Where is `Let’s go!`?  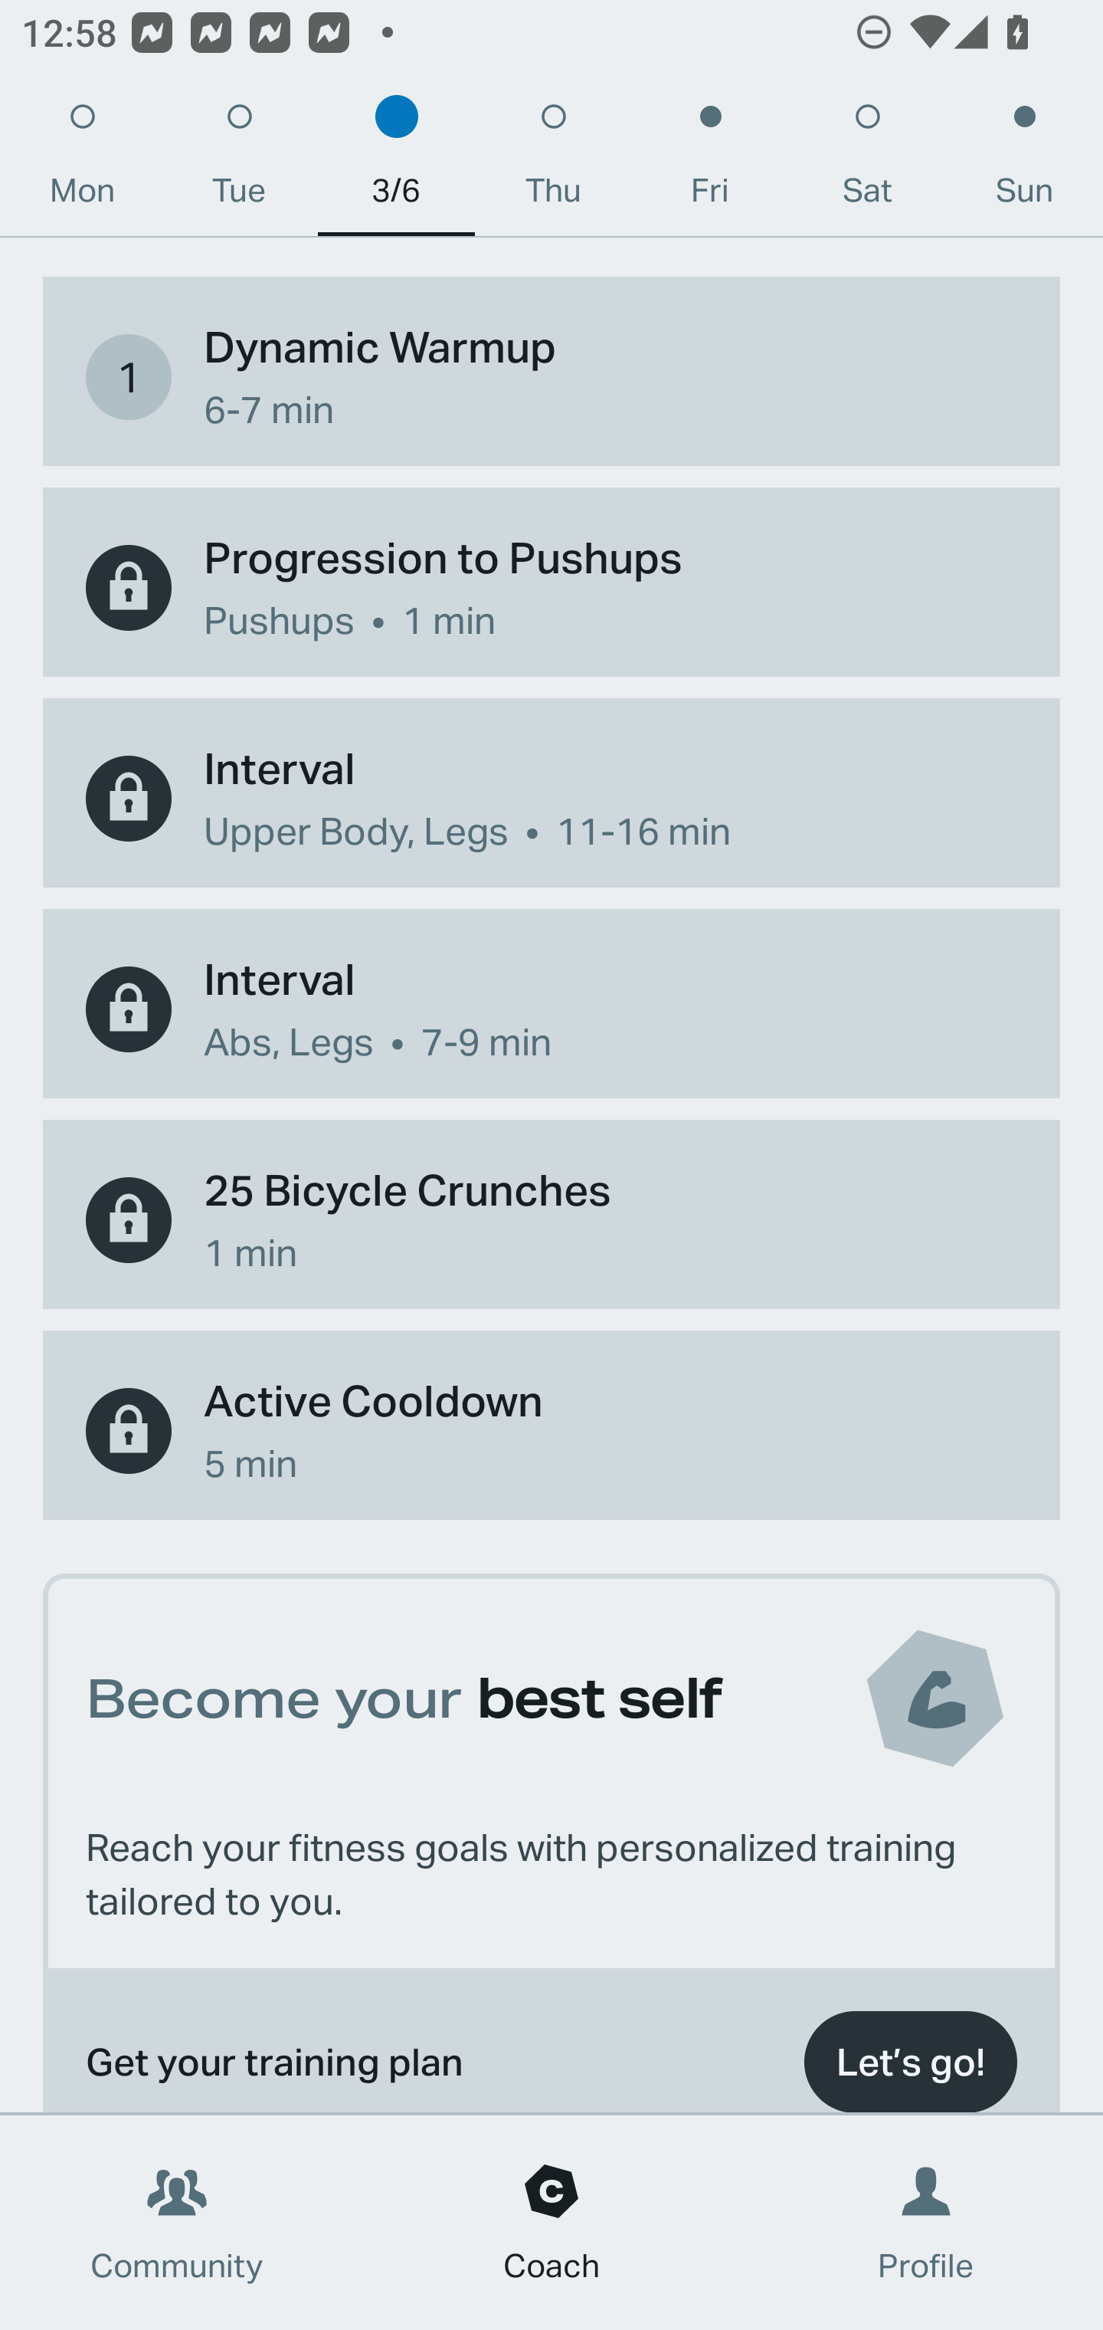 Let’s go! is located at coordinates (910, 2056).